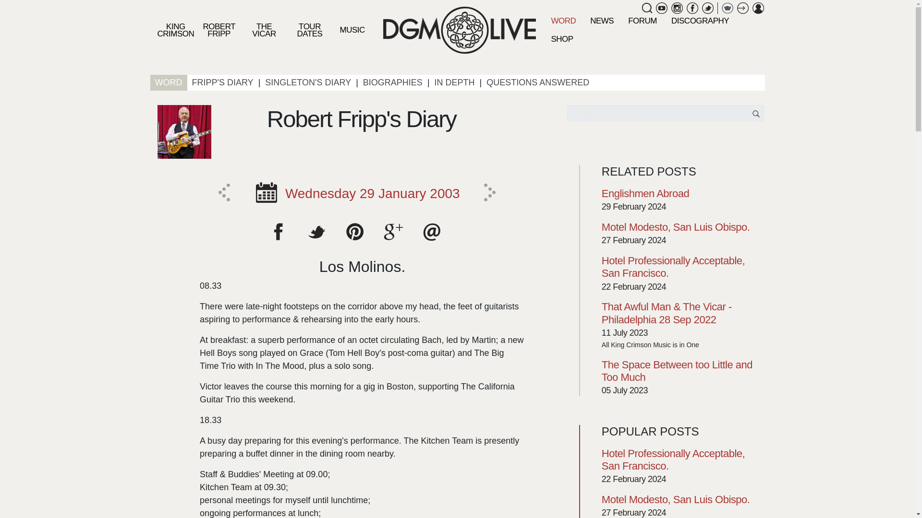 This screenshot has width=922, height=518. I want to click on IN DEPTH, so click(454, 82).